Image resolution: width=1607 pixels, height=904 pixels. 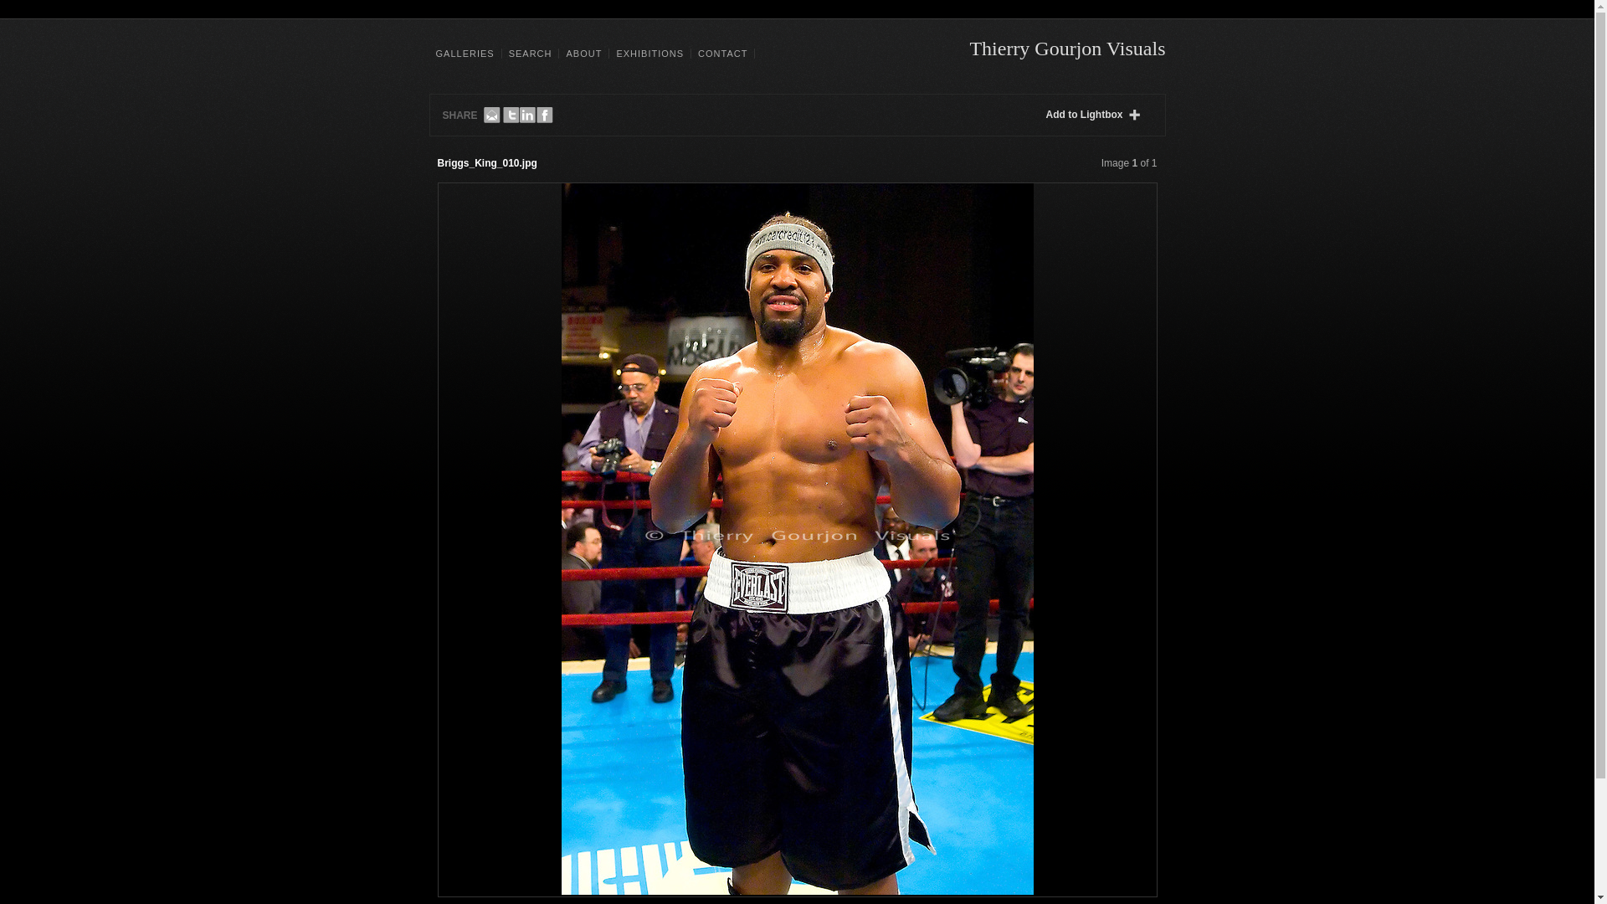 What do you see at coordinates (530, 54) in the screenshot?
I see `SEARCH` at bounding box center [530, 54].